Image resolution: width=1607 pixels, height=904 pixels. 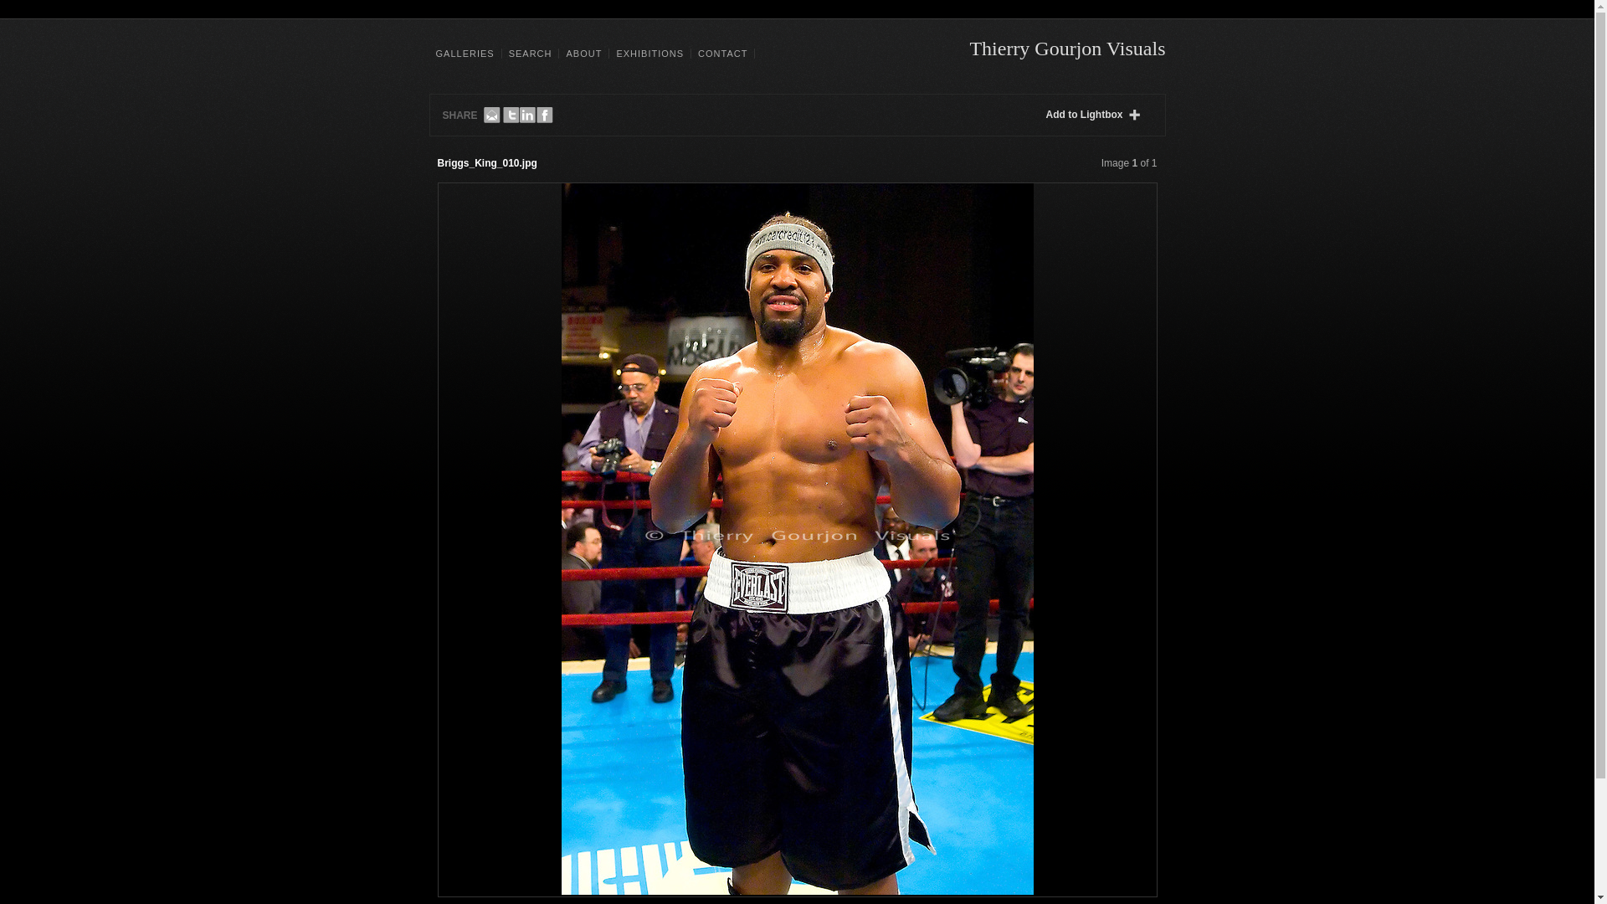 What do you see at coordinates (530, 54) in the screenshot?
I see `SEARCH` at bounding box center [530, 54].